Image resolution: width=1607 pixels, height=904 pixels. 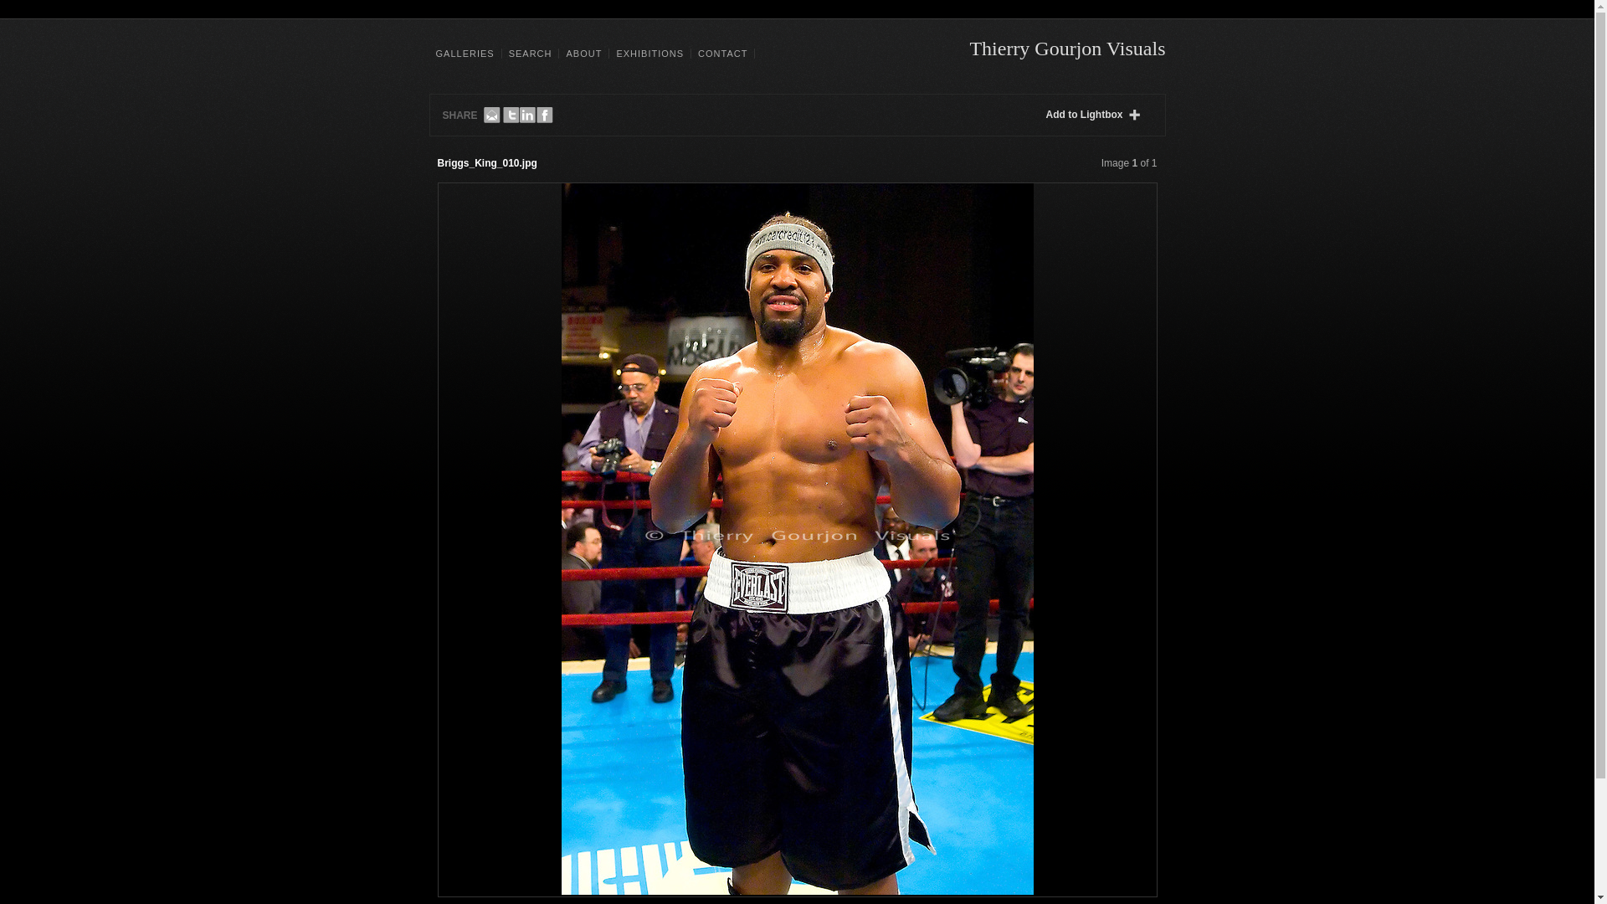 What do you see at coordinates (530, 54) in the screenshot?
I see `SEARCH` at bounding box center [530, 54].